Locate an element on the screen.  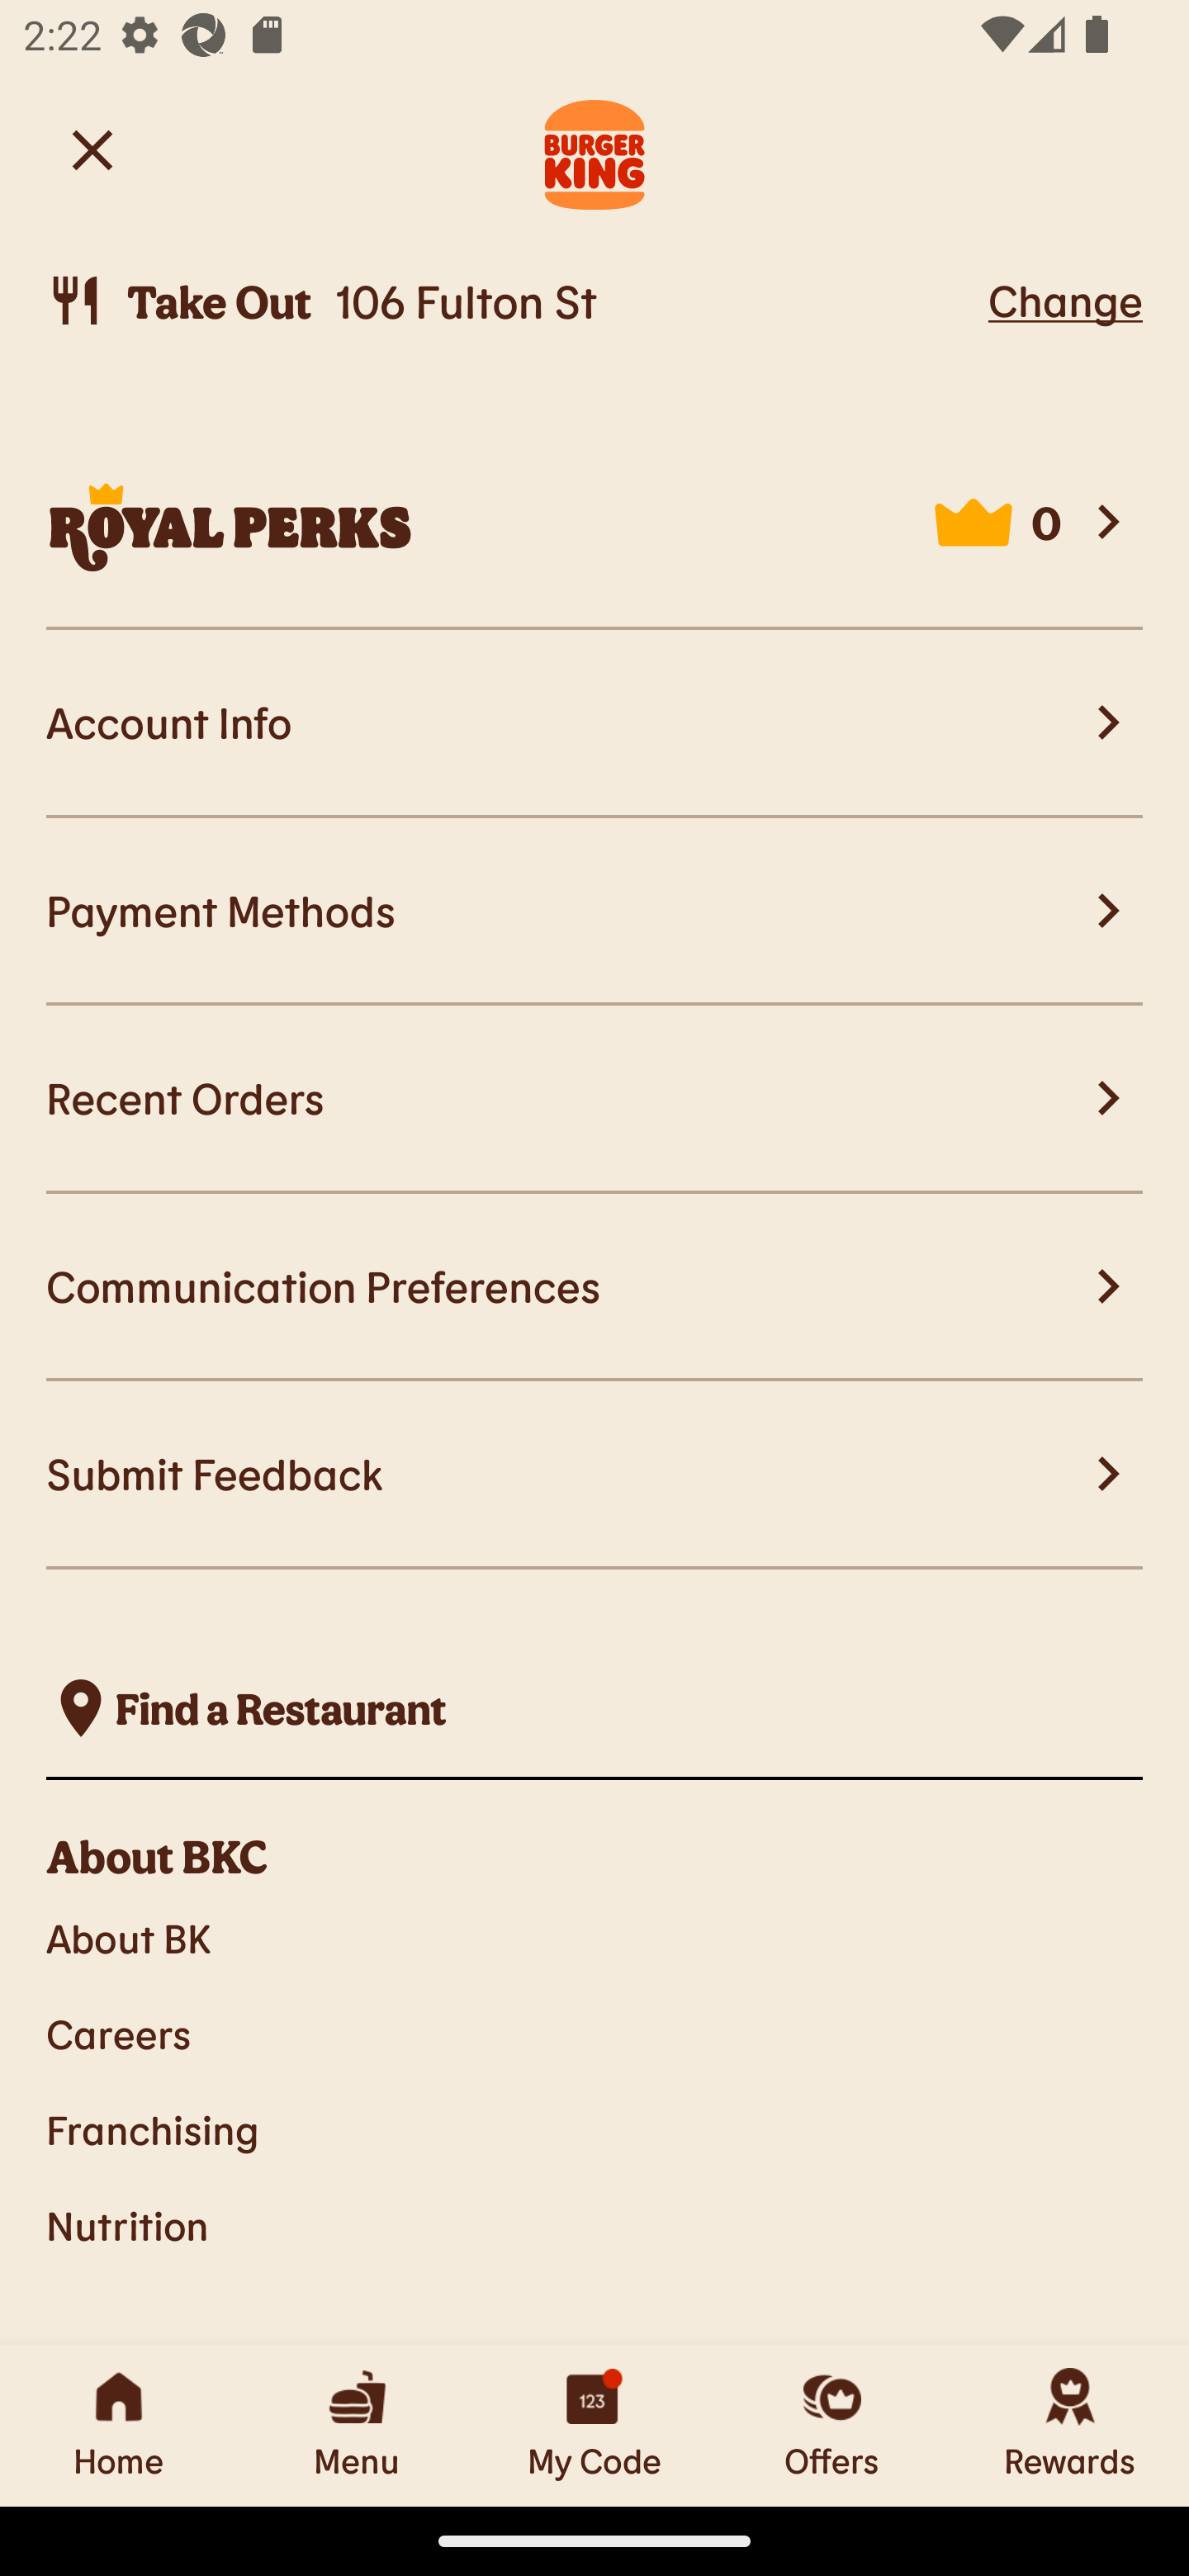
Recent Orders Recent Orders  is located at coordinates (594, 1098).